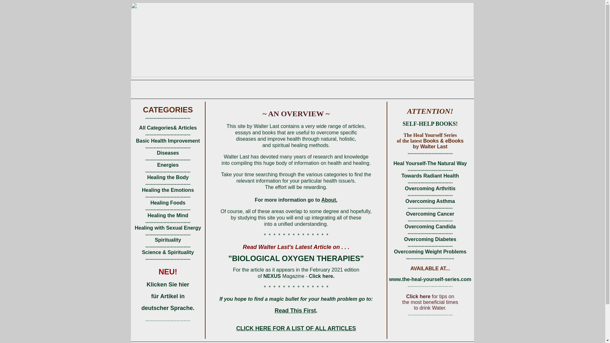  What do you see at coordinates (430, 175) in the screenshot?
I see `Towards Radiant Health` at bounding box center [430, 175].